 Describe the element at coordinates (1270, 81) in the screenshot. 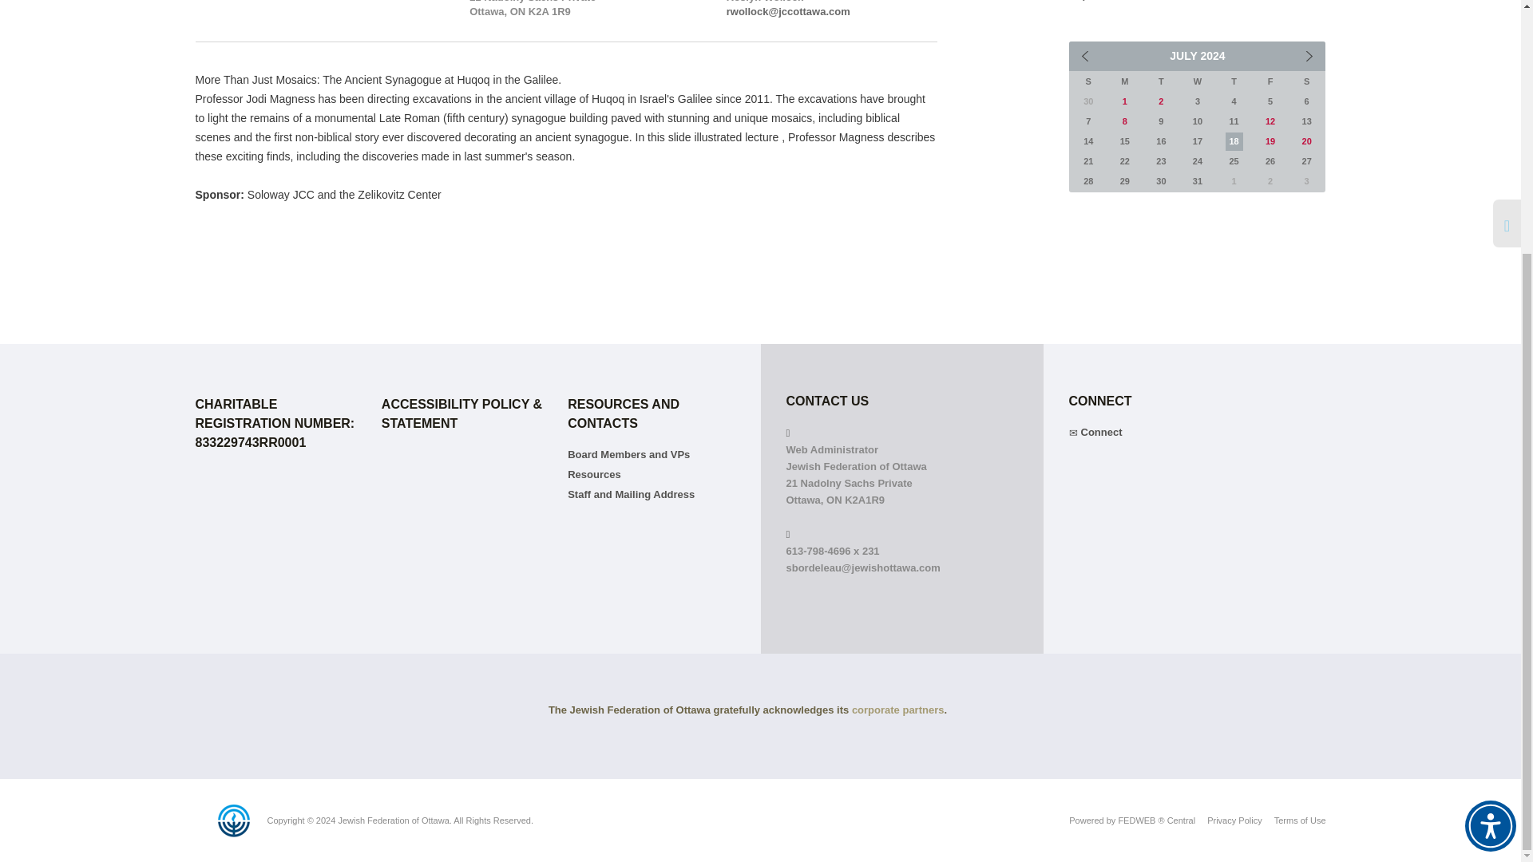

I see `Friday` at that location.